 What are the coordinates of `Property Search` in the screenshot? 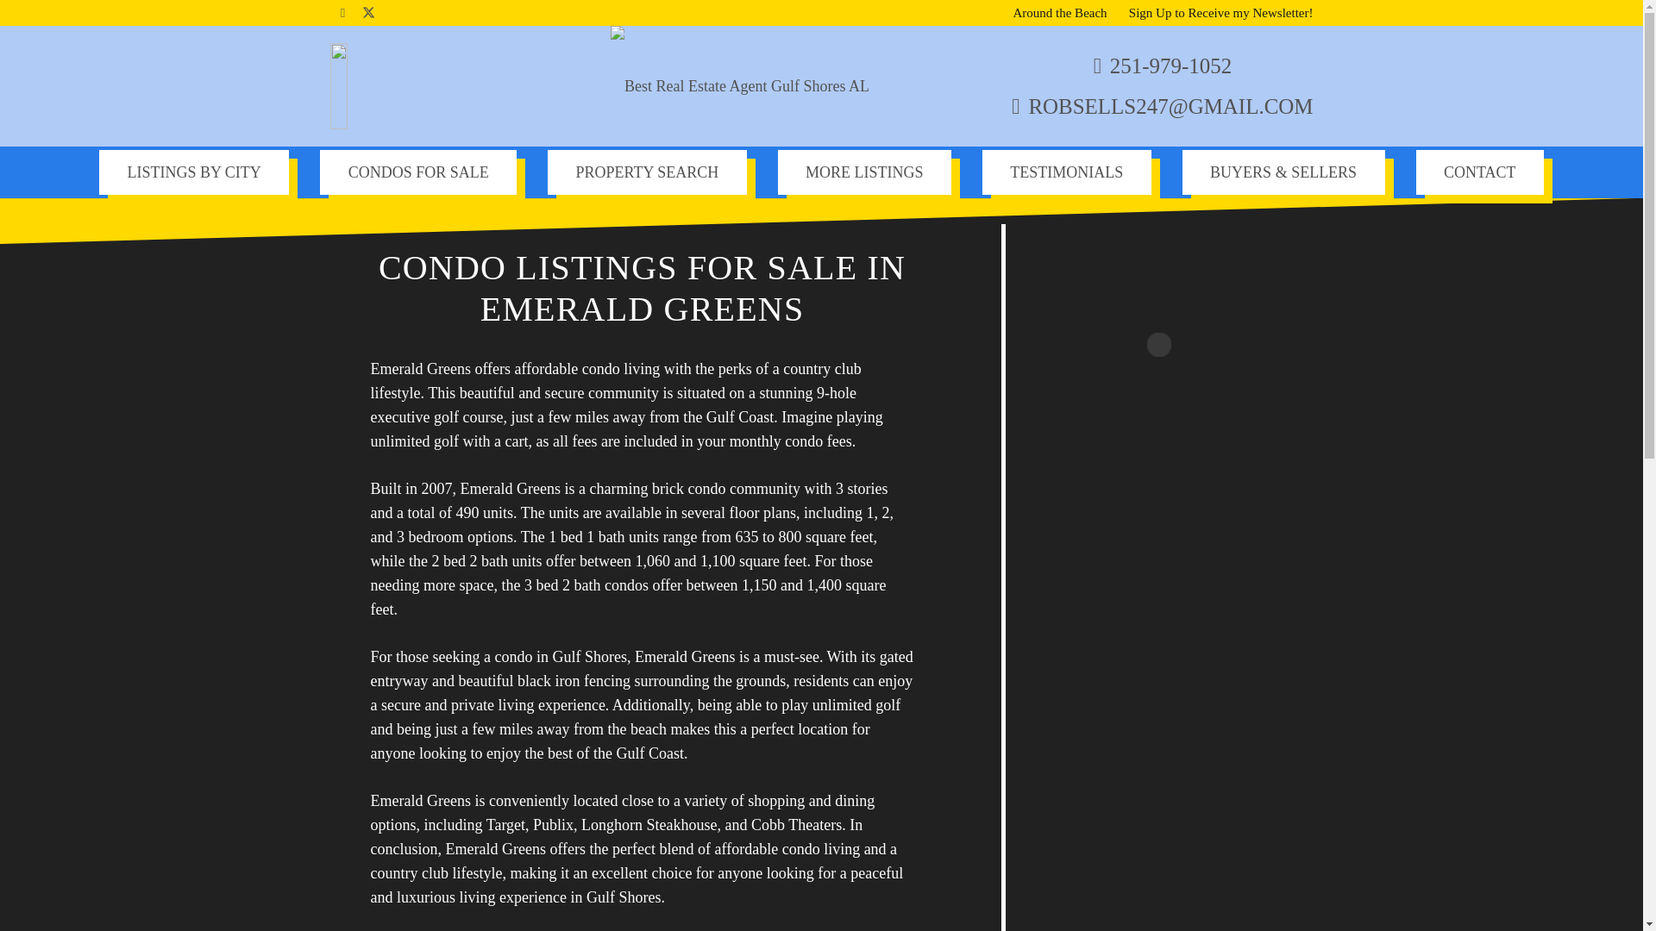 It's located at (647, 171).